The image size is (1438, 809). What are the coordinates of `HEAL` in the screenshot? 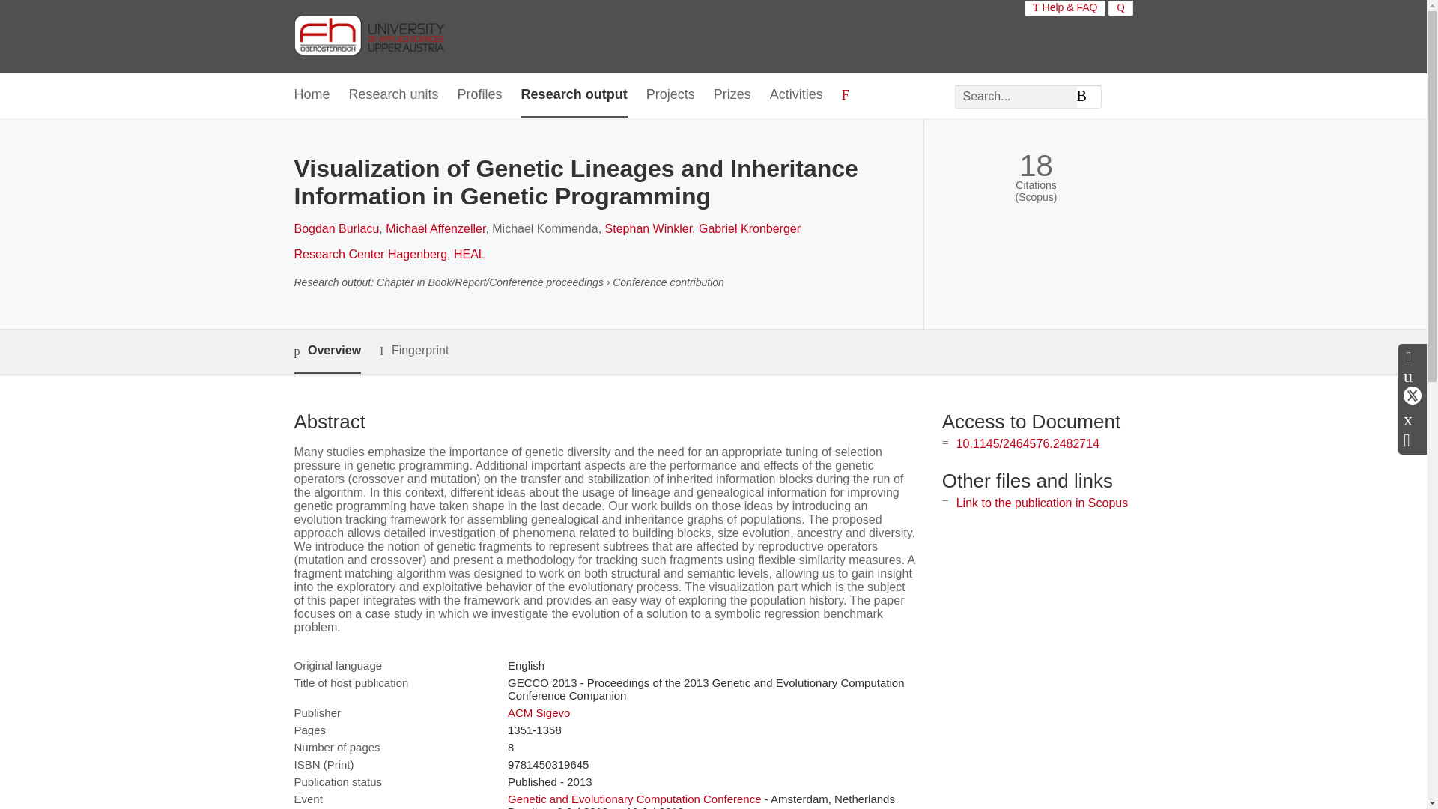 It's located at (470, 253).